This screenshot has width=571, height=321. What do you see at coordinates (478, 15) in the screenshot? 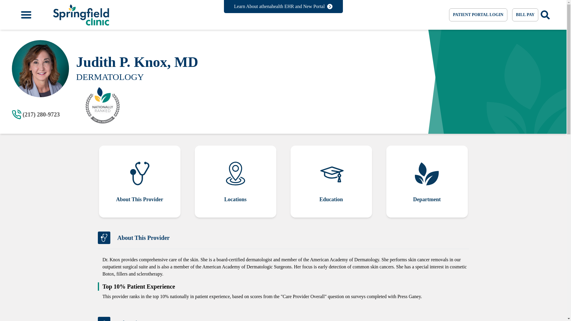
I see `Patient Portal Login` at bounding box center [478, 15].